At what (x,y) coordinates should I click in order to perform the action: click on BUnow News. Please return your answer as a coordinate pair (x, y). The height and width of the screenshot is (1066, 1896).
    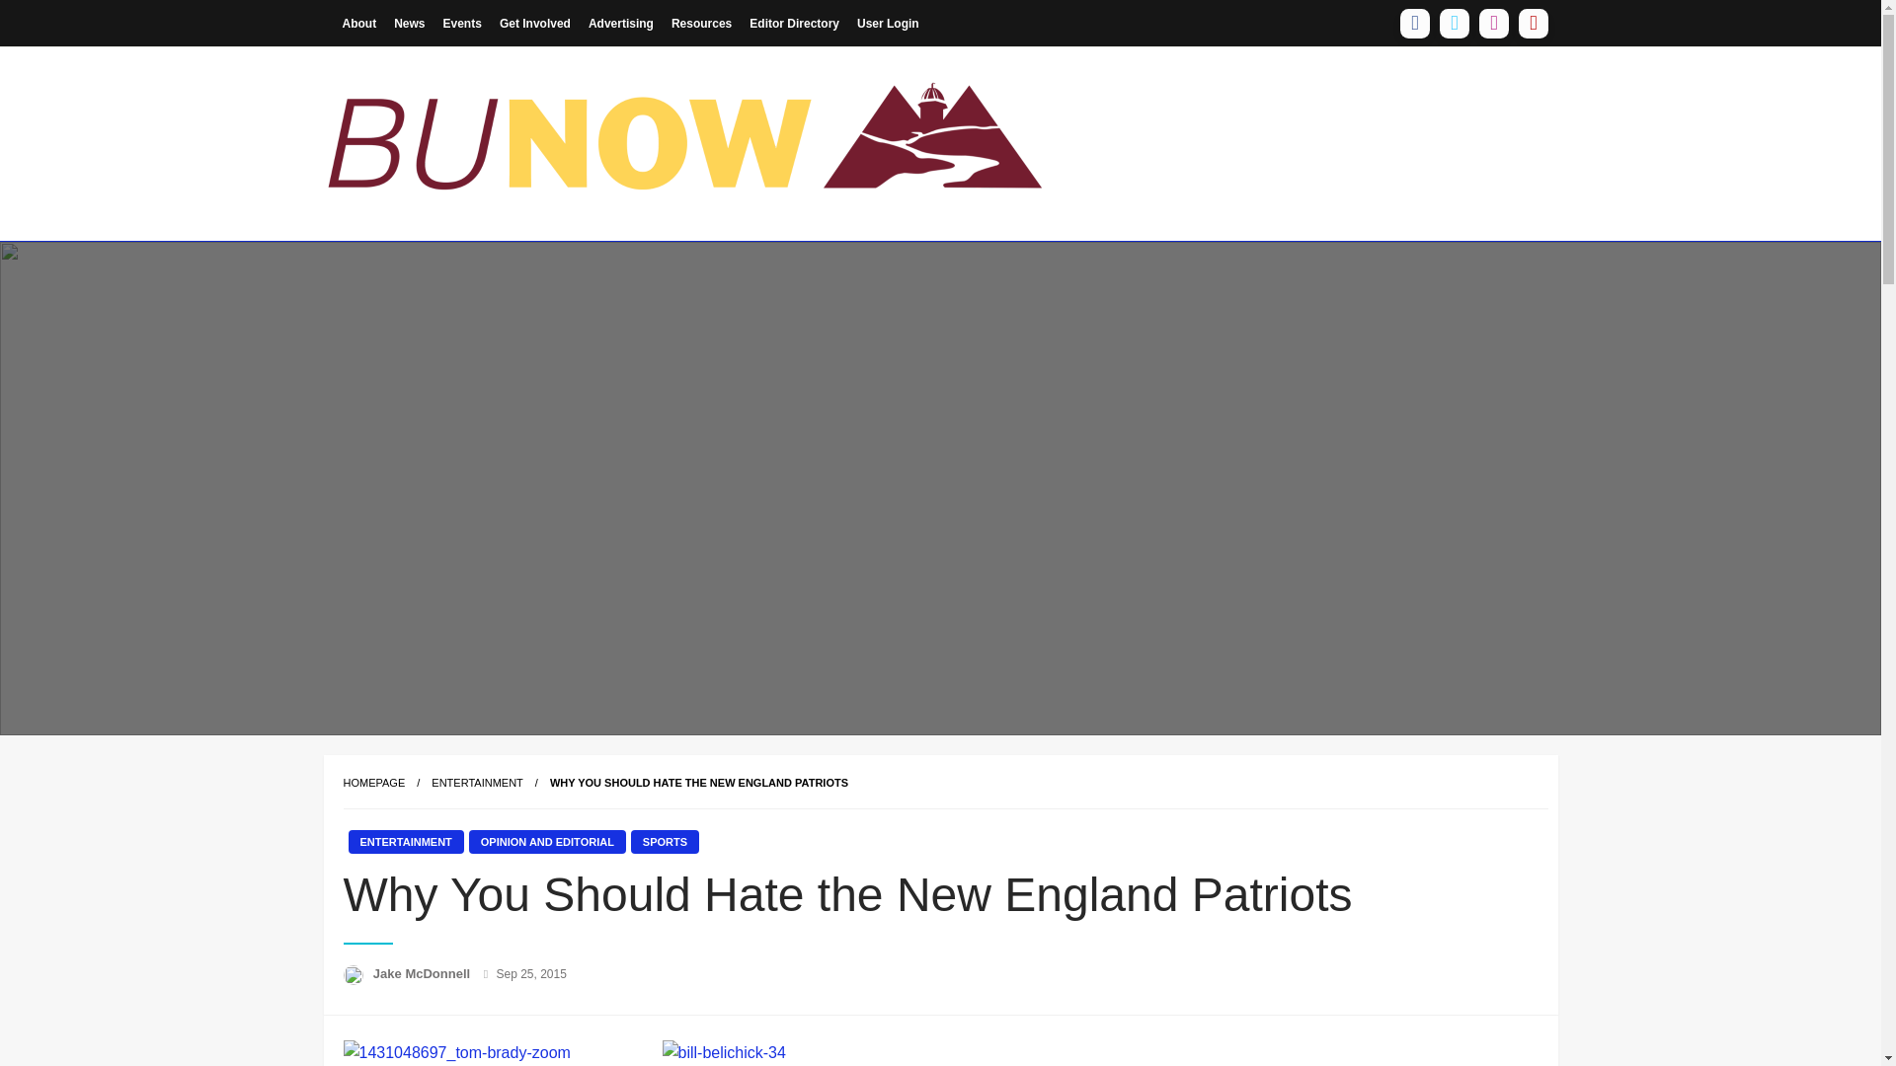
    Looking at the image, I should click on (442, 256).